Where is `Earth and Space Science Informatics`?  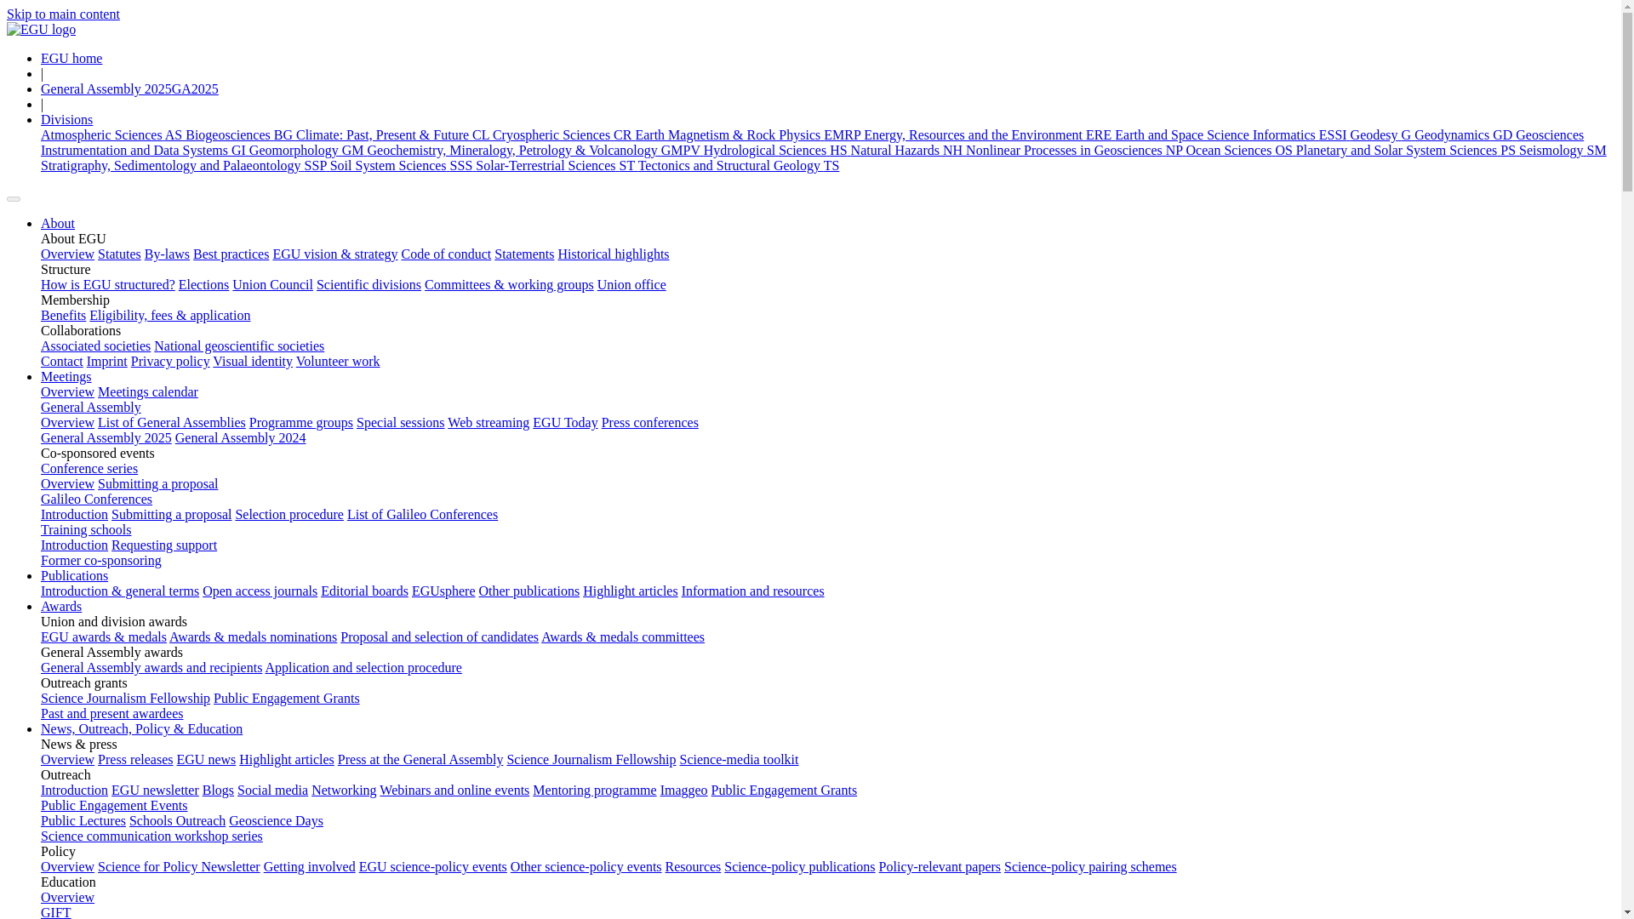 Earth and Space Science Informatics is located at coordinates (1231, 134).